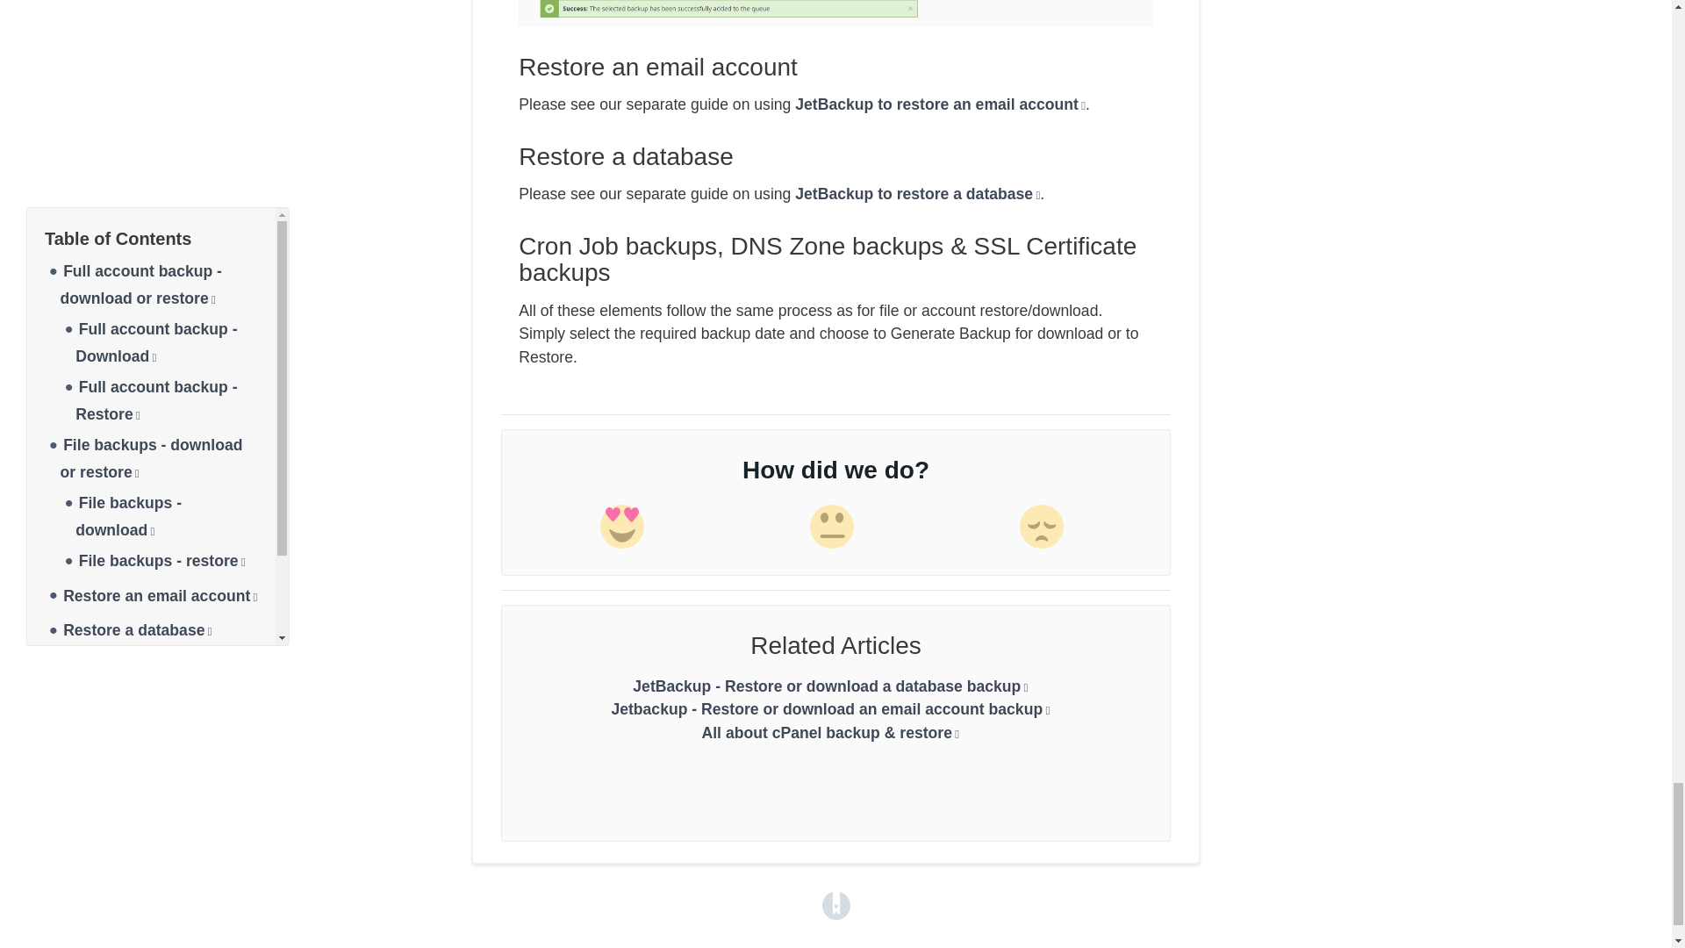 The height and width of the screenshot is (948, 1685). Describe the element at coordinates (940, 104) in the screenshot. I see `JetBackup to restore an email account` at that location.